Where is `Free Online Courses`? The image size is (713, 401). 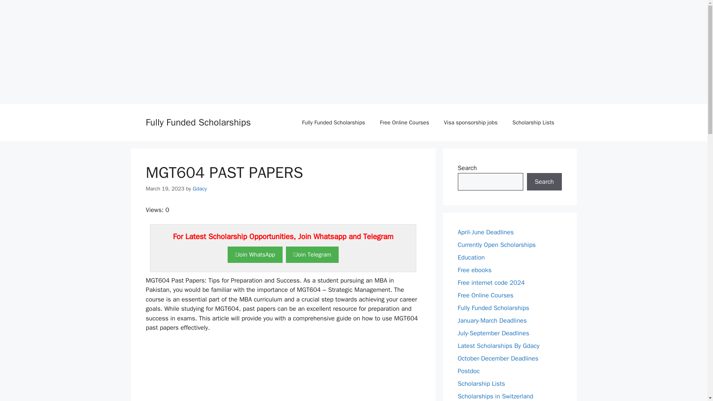 Free Online Courses is located at coordinates (485, 295).